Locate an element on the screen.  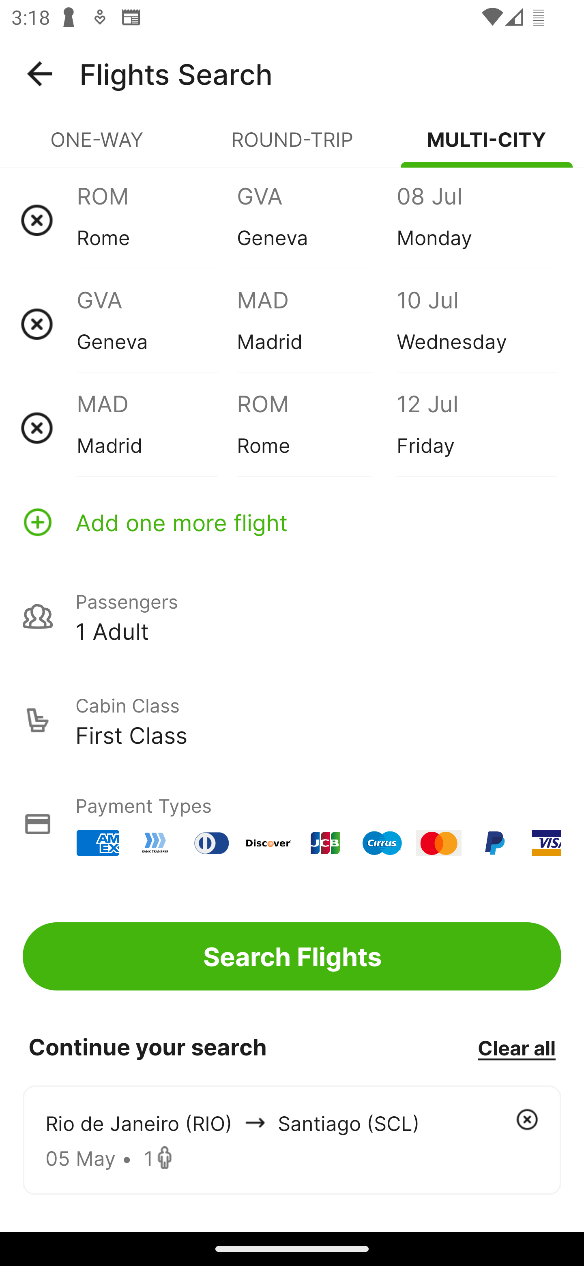
GVA Geneva is located at coordinates (157, 324).